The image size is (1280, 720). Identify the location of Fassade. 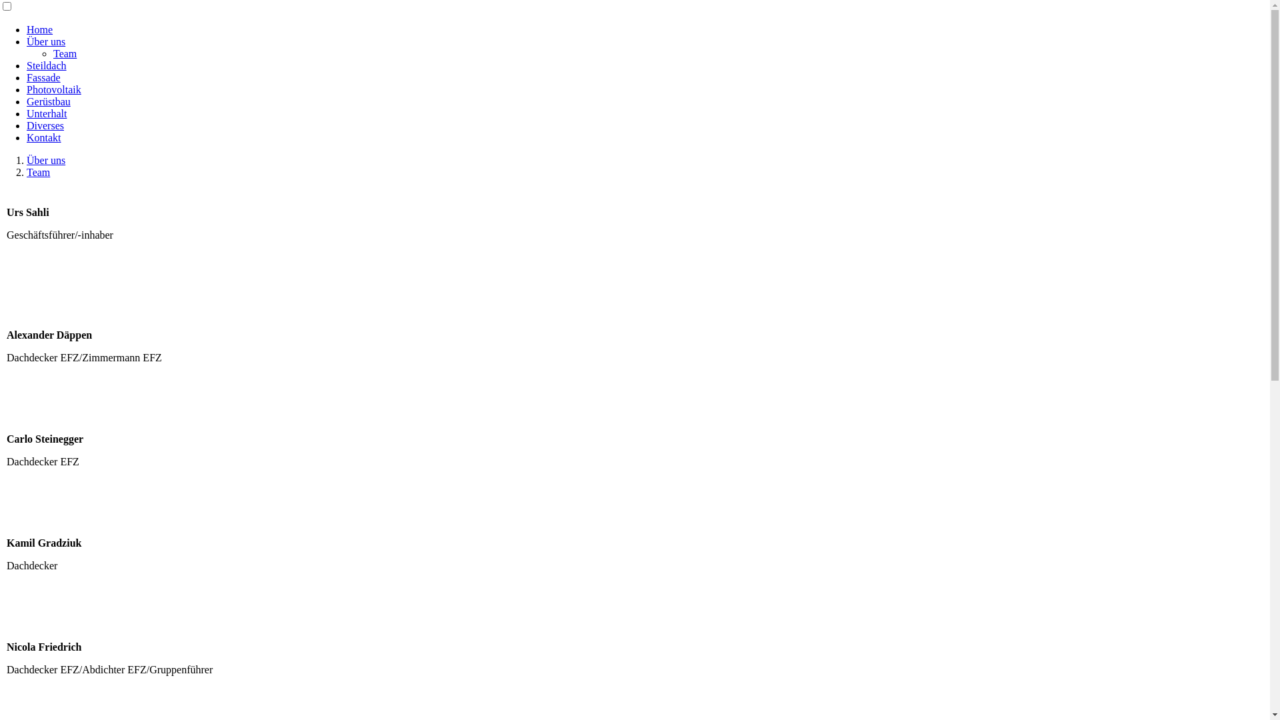
(44, 77).